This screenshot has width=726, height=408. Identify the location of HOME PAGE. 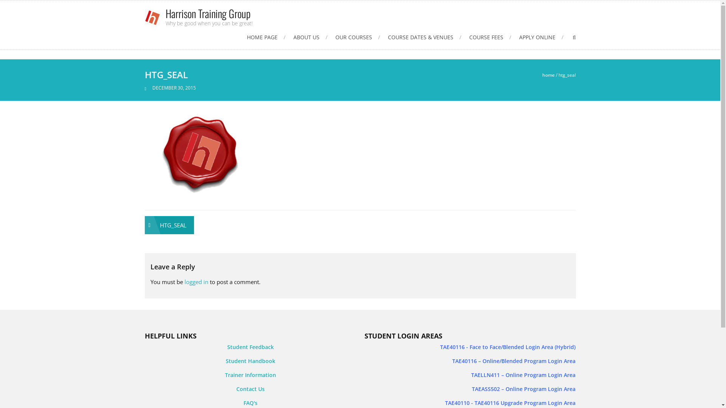
(266, 37).